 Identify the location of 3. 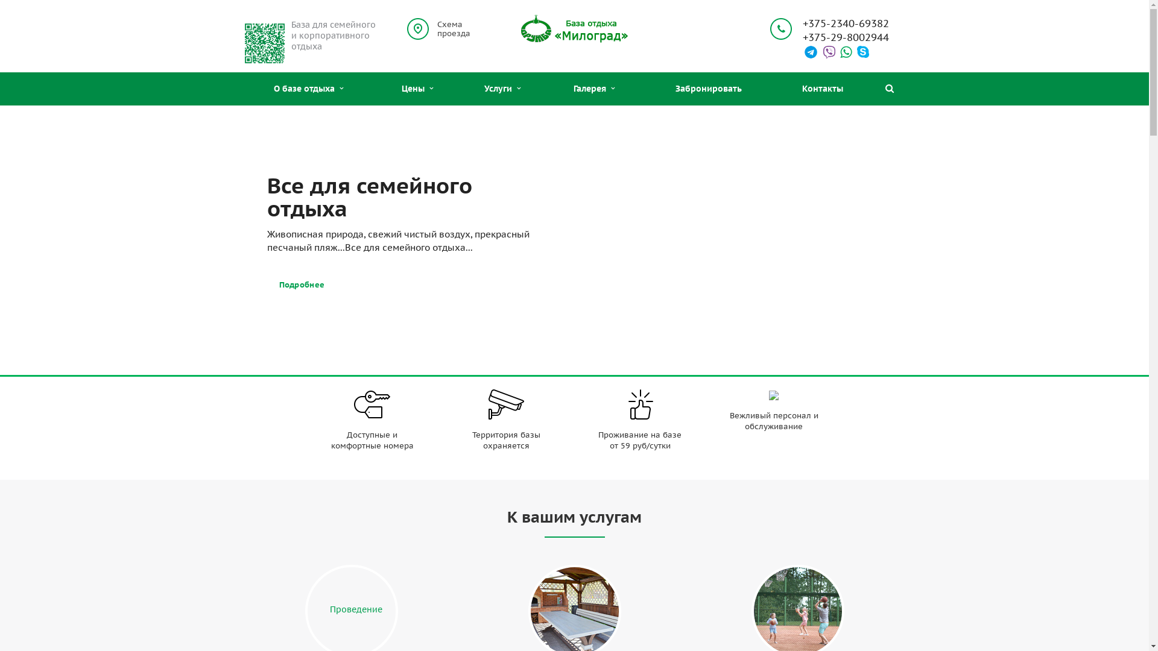
(587, 362).